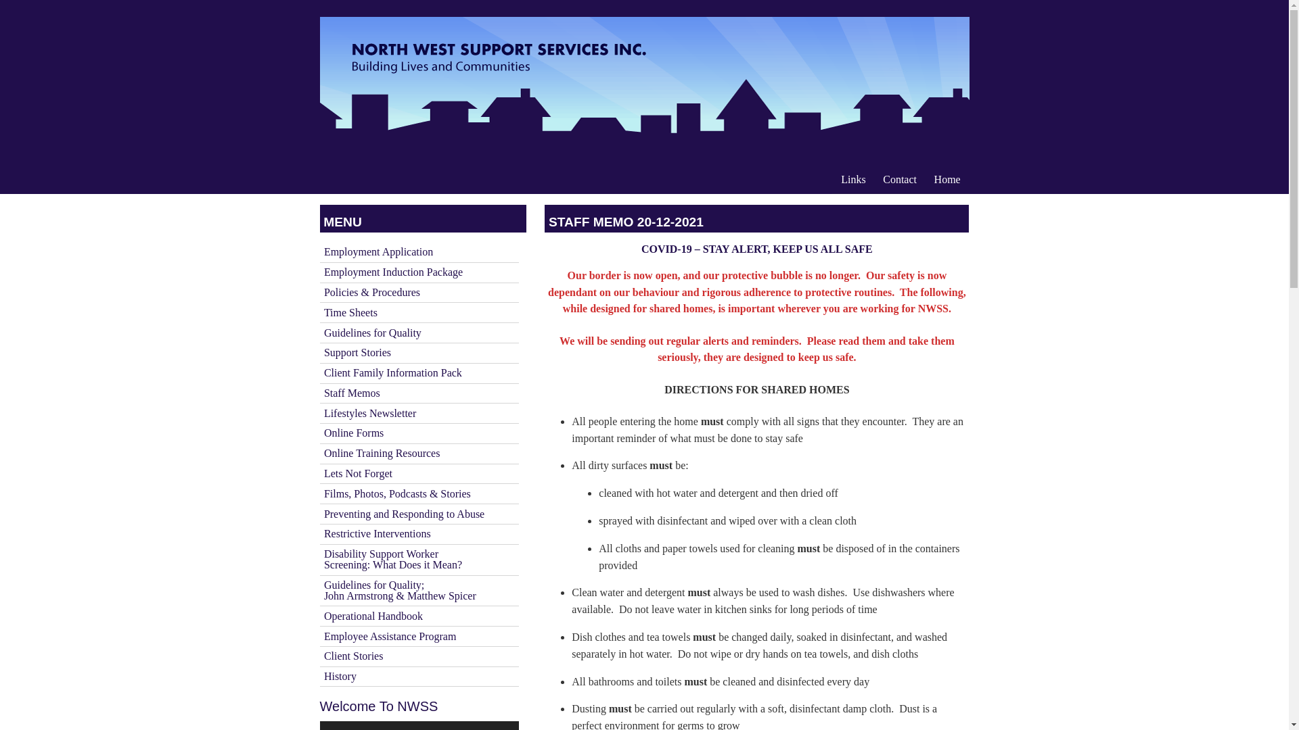  Describe the element at coordinates (419, 534) in the screenshot. I see `Restrictive Interventions` at that location.